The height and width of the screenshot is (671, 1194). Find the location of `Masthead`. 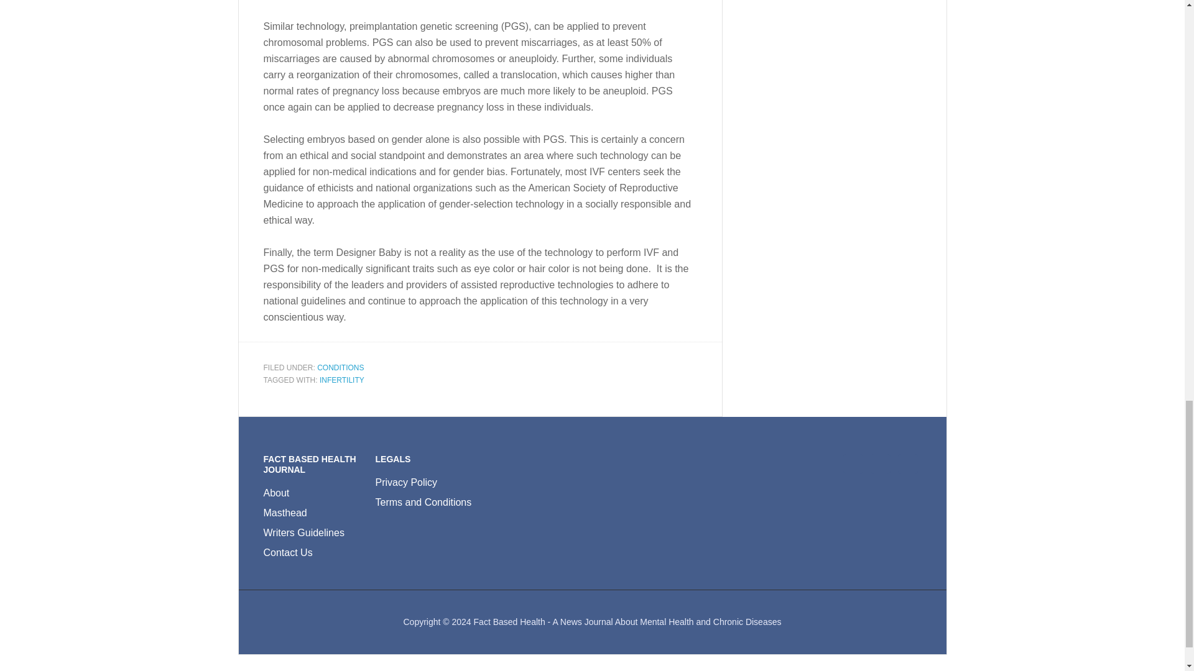

Masthead is located at coordinates (285, 512).